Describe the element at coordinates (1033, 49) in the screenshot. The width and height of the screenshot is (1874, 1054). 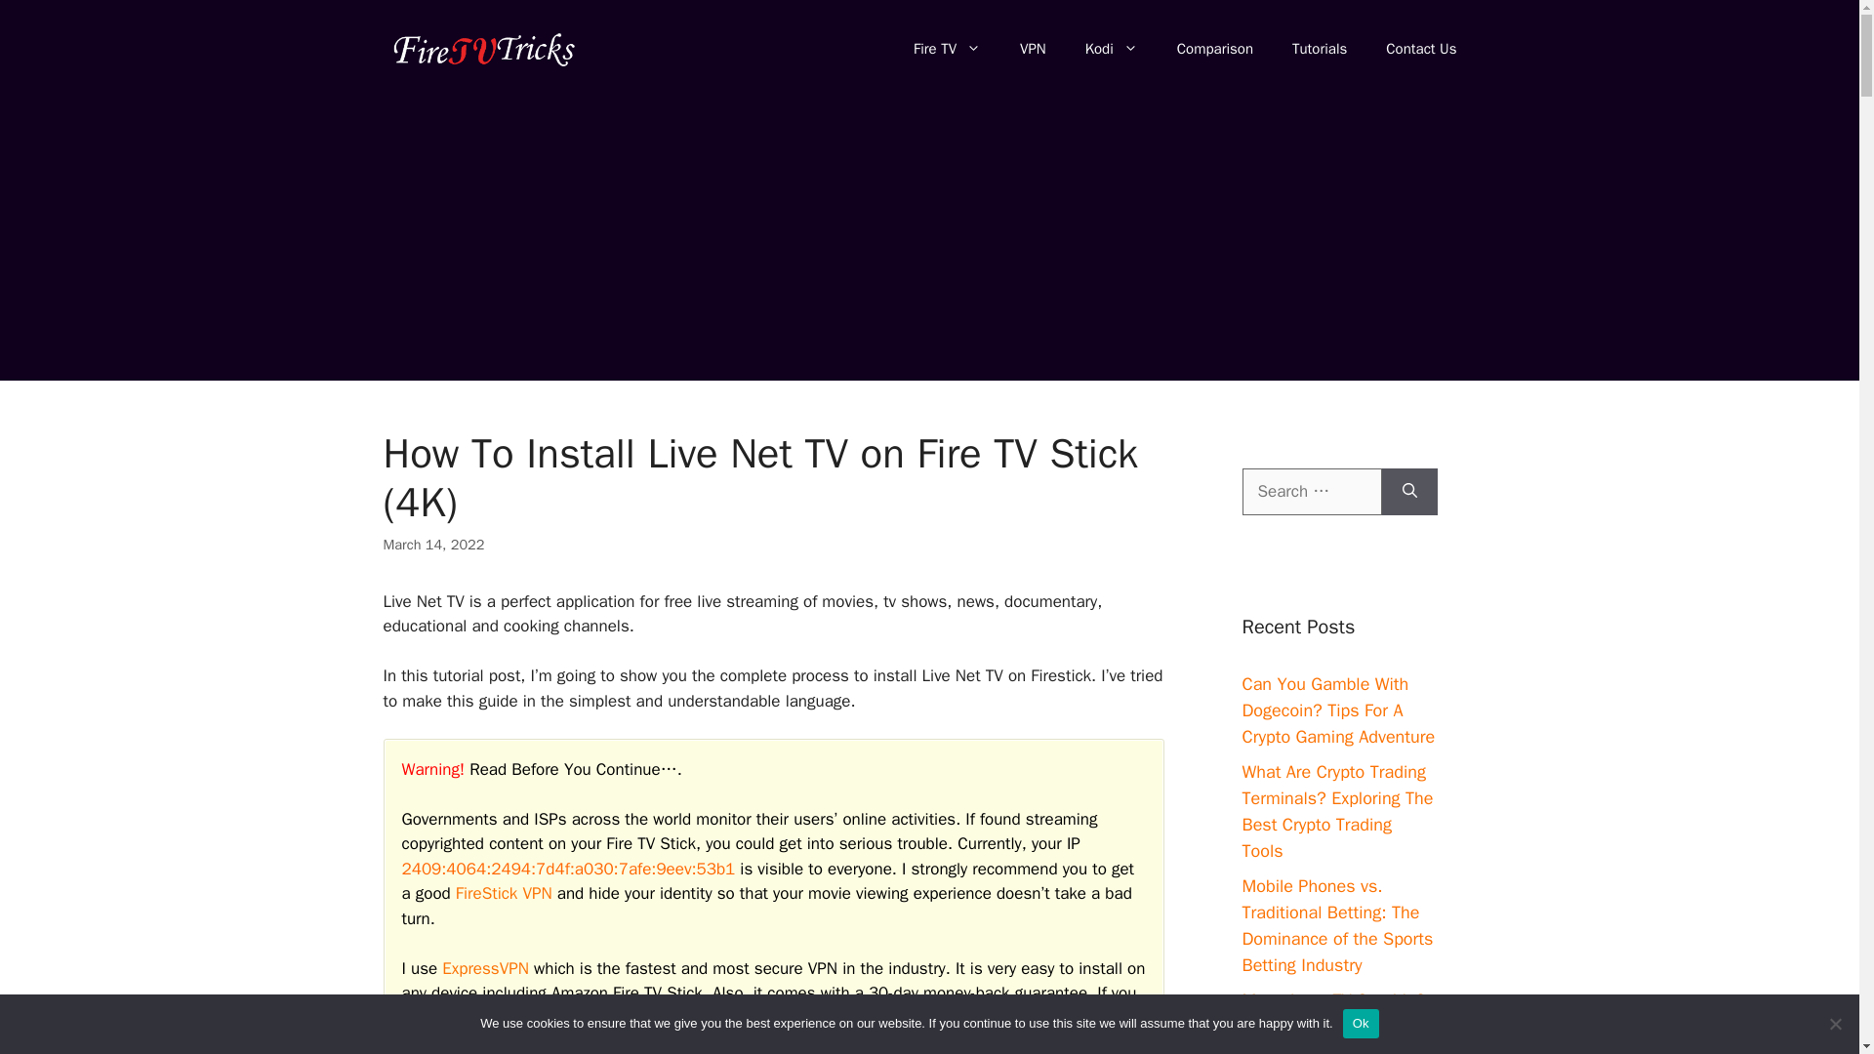
I see `VPN` at that location.